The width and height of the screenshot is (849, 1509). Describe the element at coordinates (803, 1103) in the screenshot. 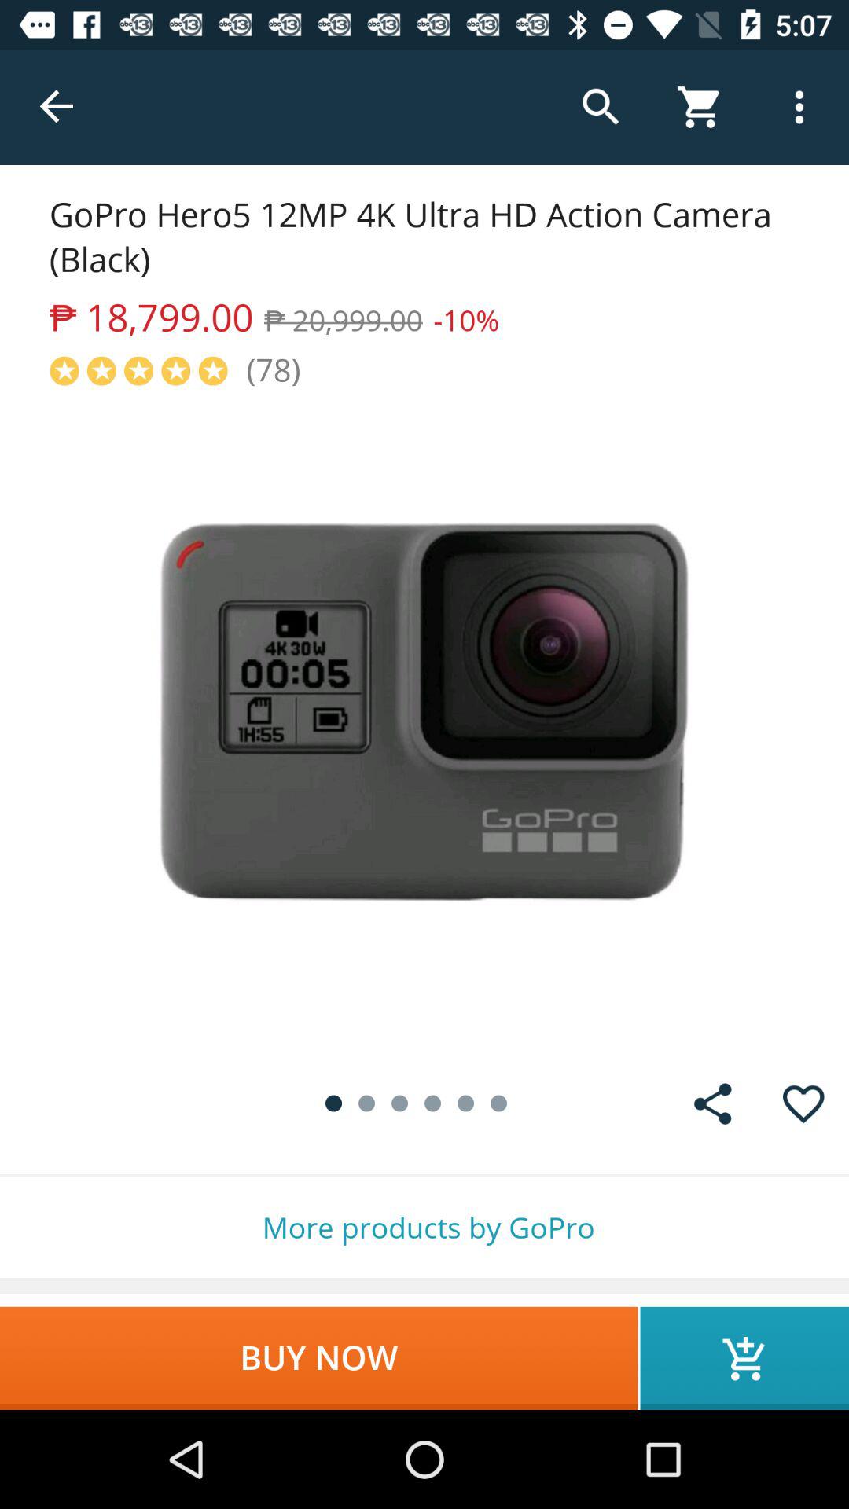

I see `click on like option` at that location.